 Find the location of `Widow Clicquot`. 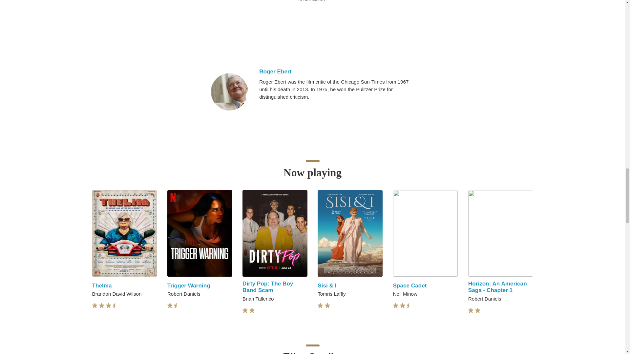

Widow Clicquot is located at coordinates (339, 285).